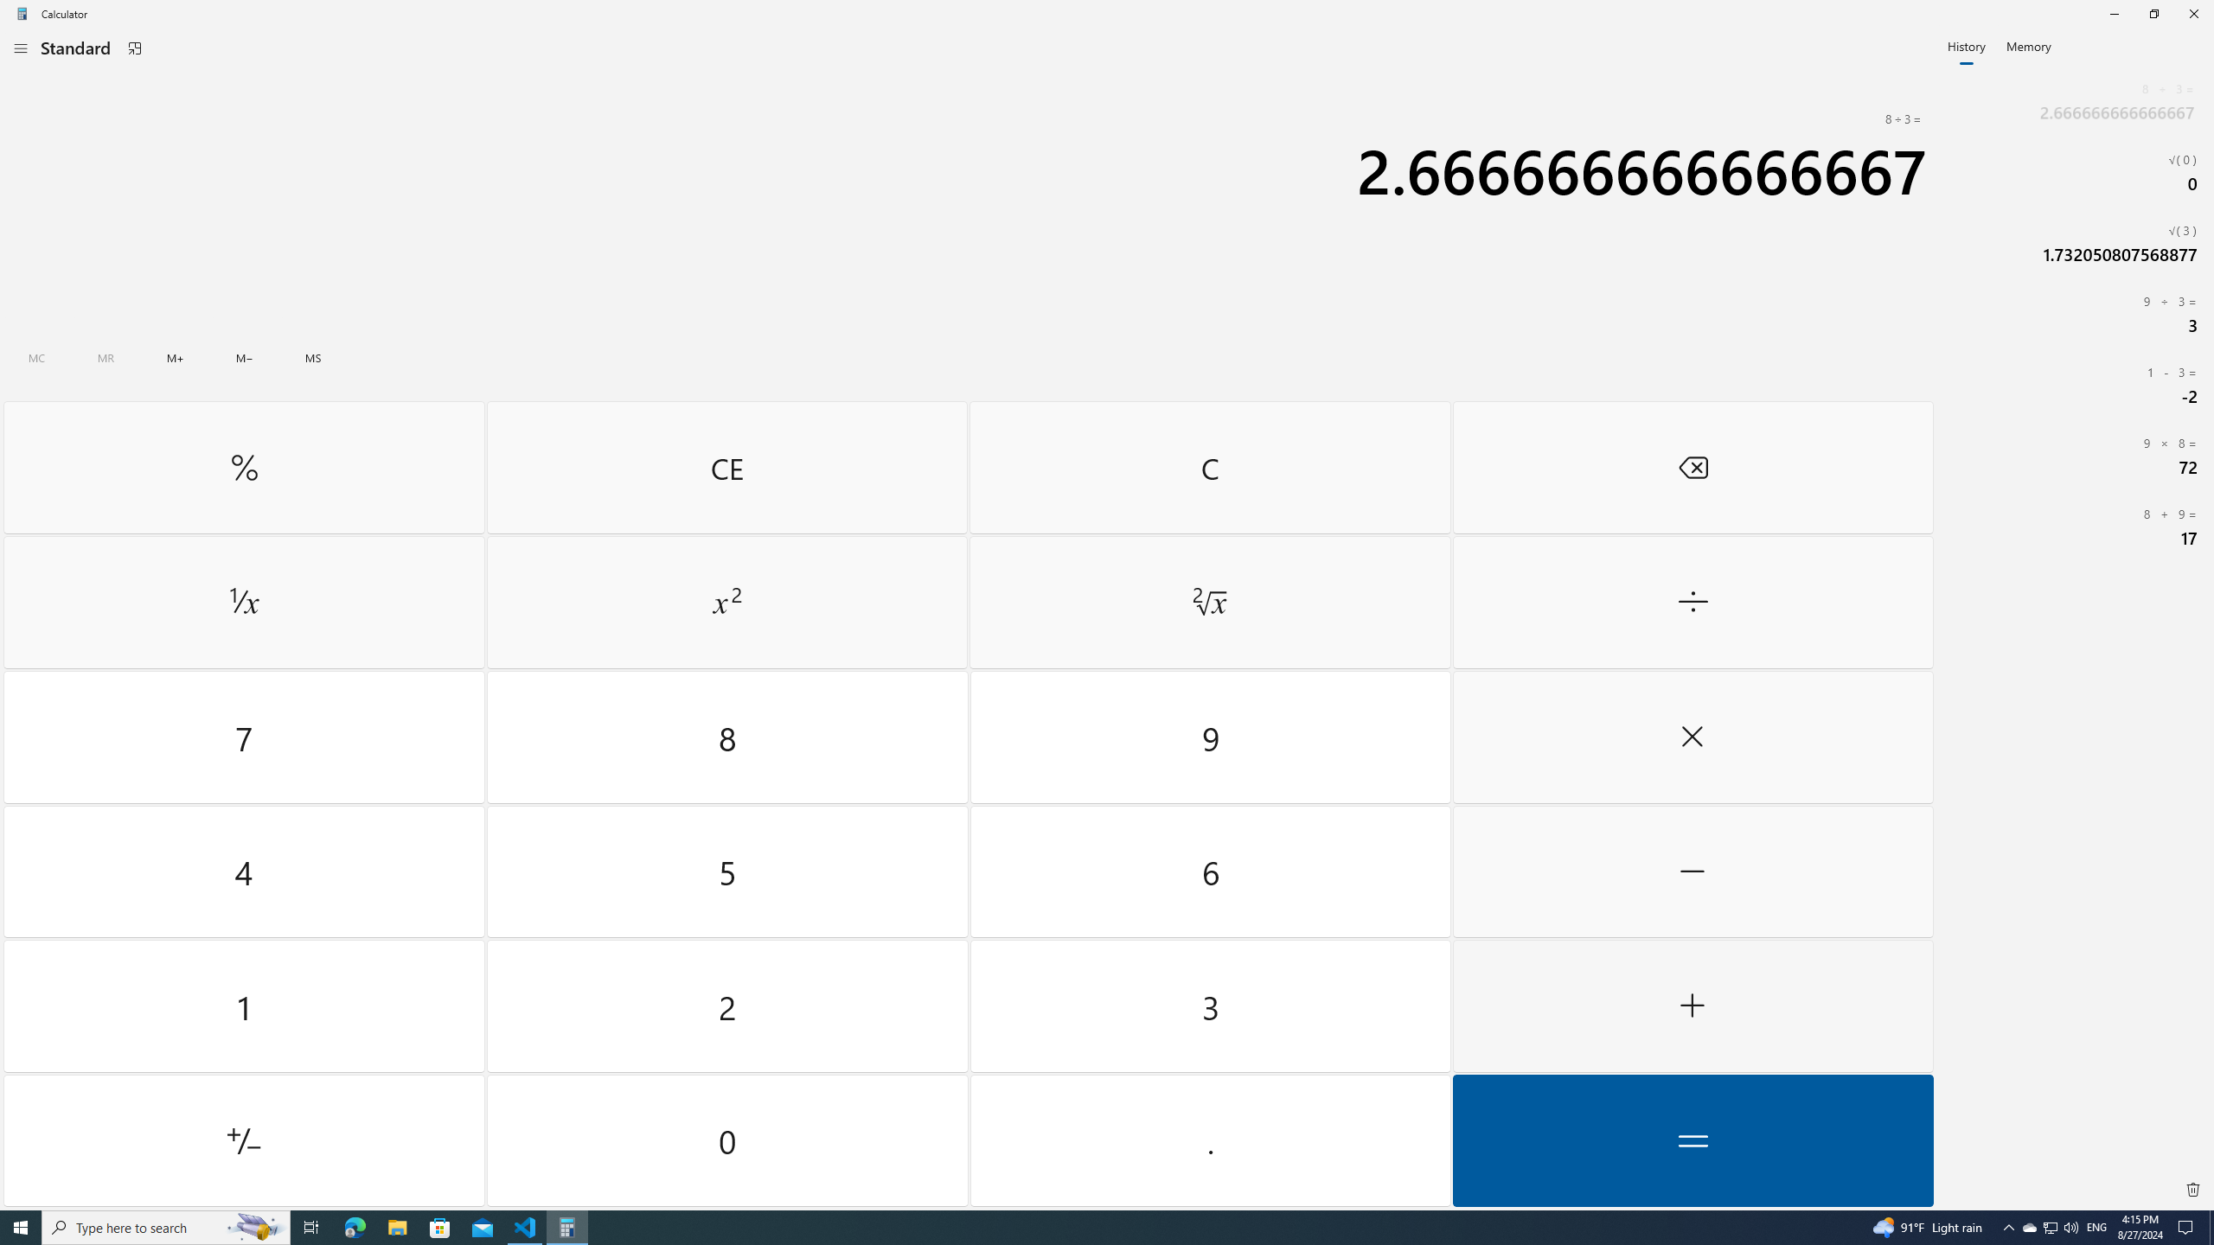  What do you see at coordinates (440, 1228) in the screenshot?
I see `Microsoft Store` at bounding box center [440, 1228].